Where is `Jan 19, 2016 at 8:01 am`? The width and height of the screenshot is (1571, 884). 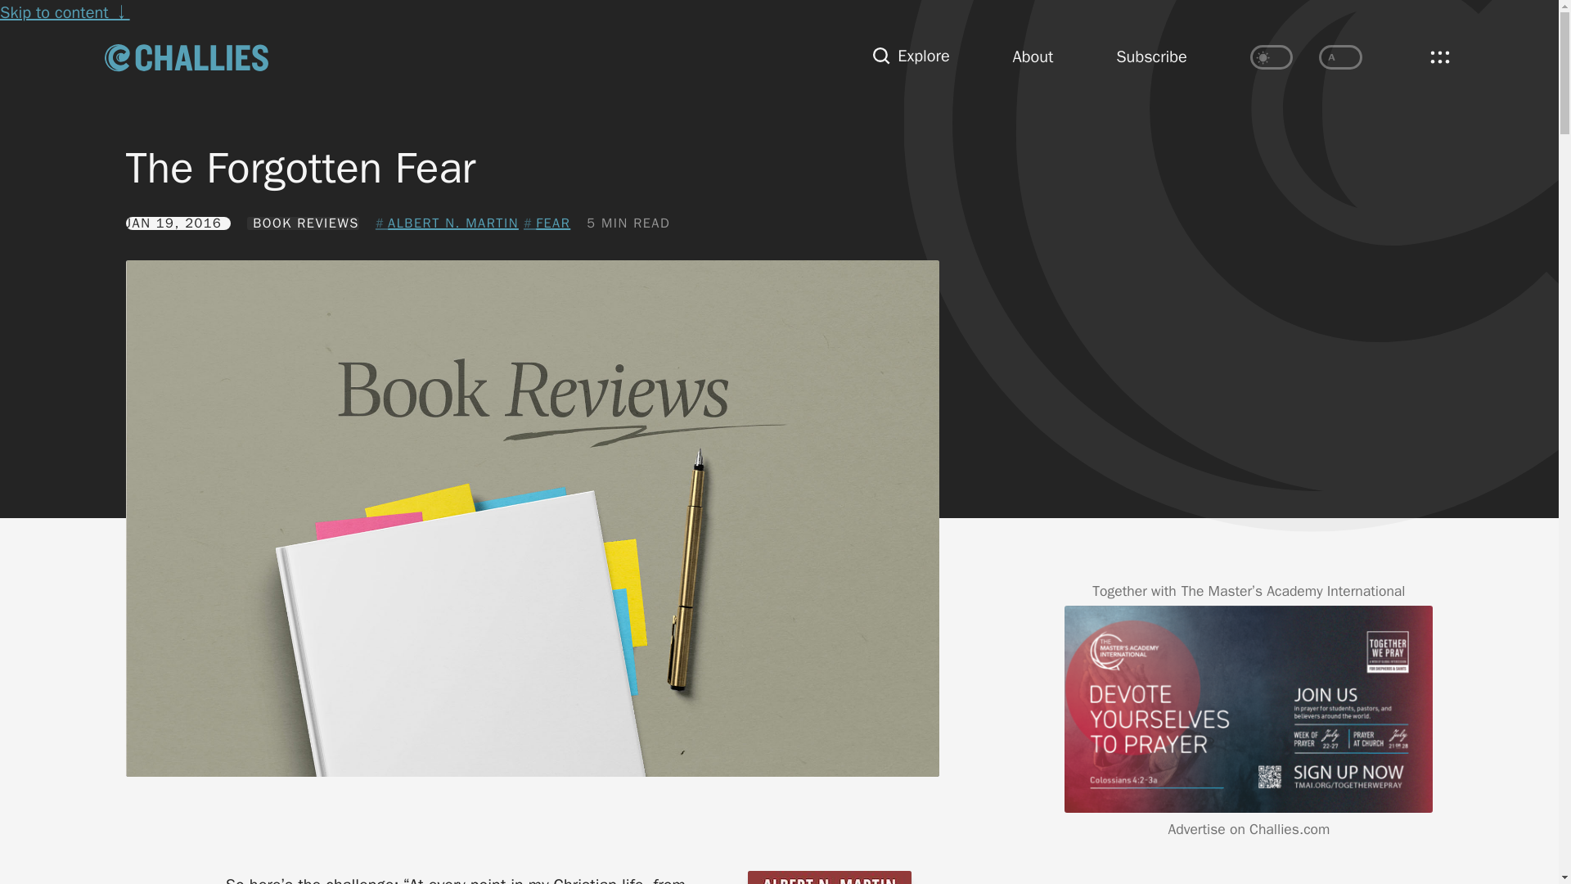
Jan 19, 2016 at 8:01 am is located at coordinates (178, 223).